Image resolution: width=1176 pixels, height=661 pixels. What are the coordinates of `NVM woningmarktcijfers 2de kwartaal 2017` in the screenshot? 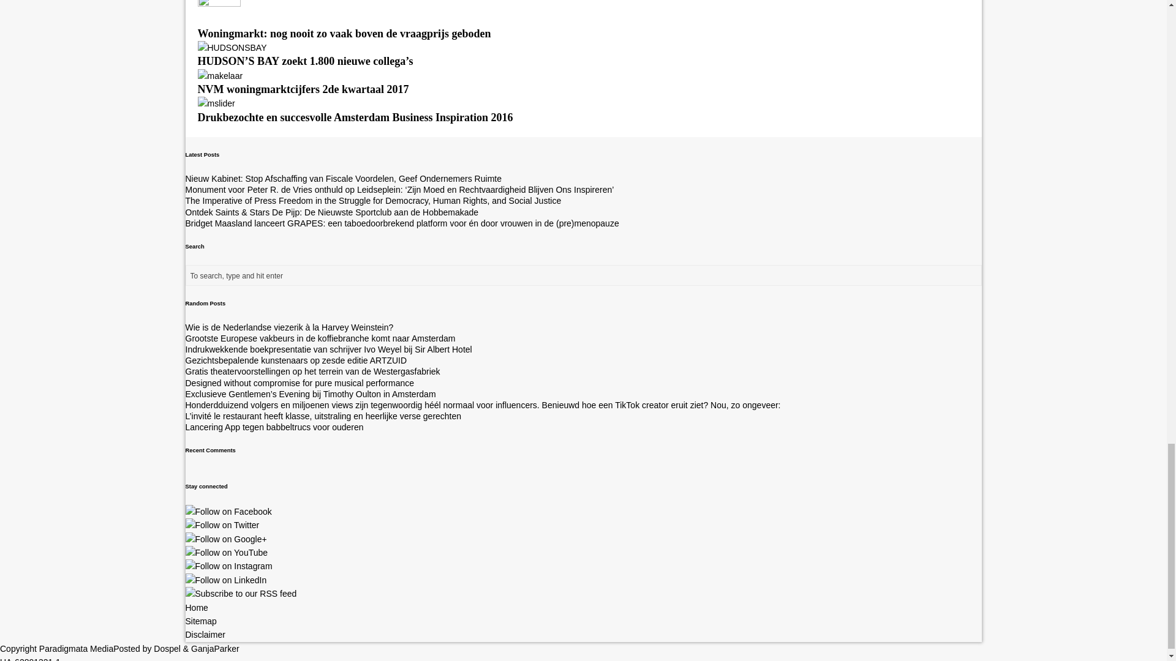 It's located at (219, 75).